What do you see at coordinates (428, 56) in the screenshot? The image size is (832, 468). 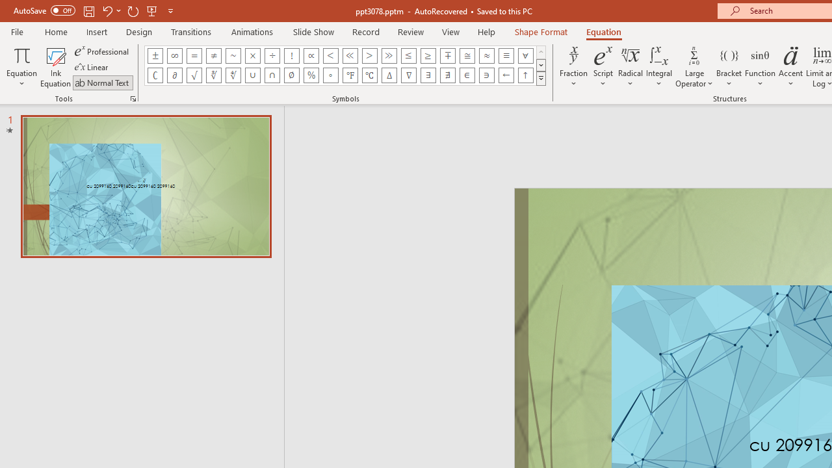 I see `Equation Symbol Greater Than or Equal To` at bounding box center [428, 56].